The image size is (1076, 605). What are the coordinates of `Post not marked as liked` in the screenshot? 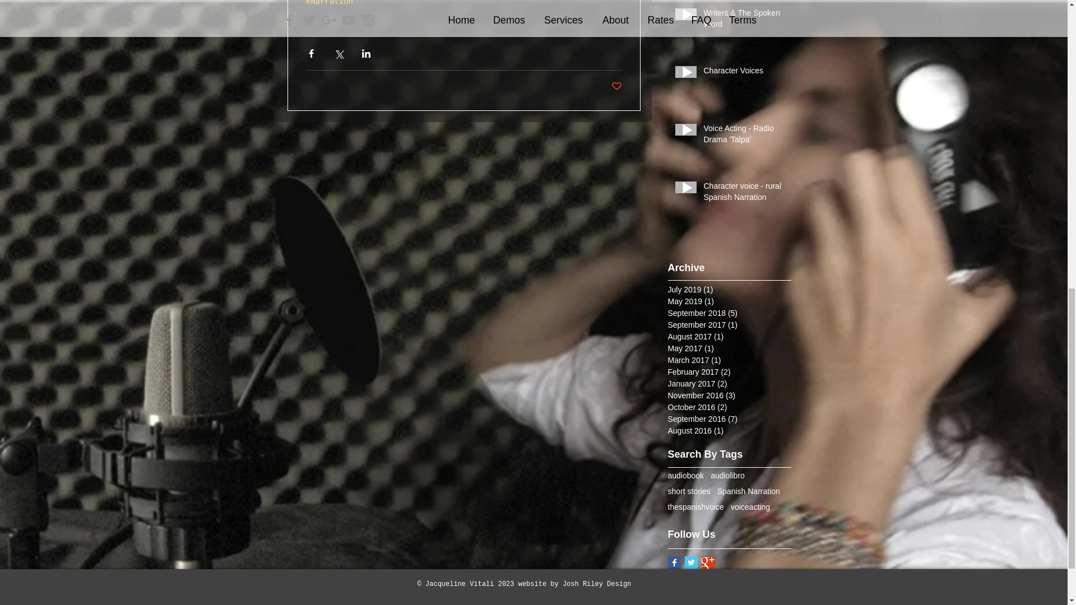 It's located at (616, 86).